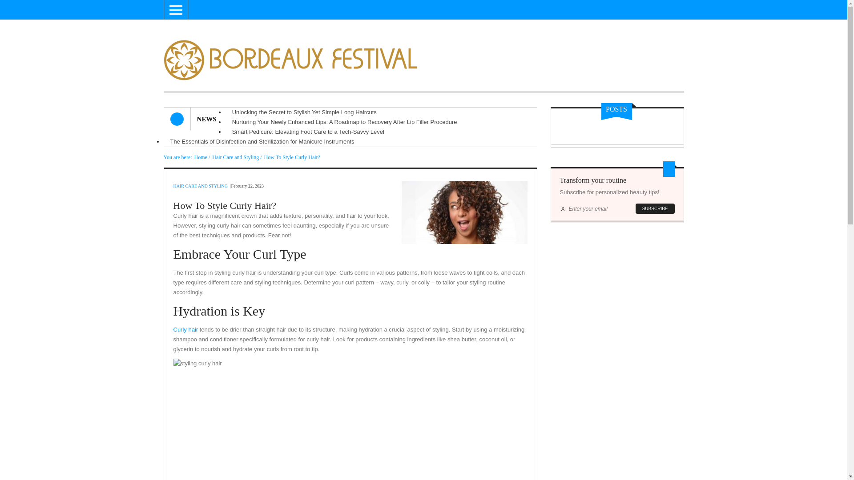 Image resolution: width=854 pixels, height=480 pixels. What do you see at coordinates (304, 112) in the screenshot?
I see `Unlocking the Secret to Stylish Yet Simple Long Haircuts` at bounding box center [304, 112].